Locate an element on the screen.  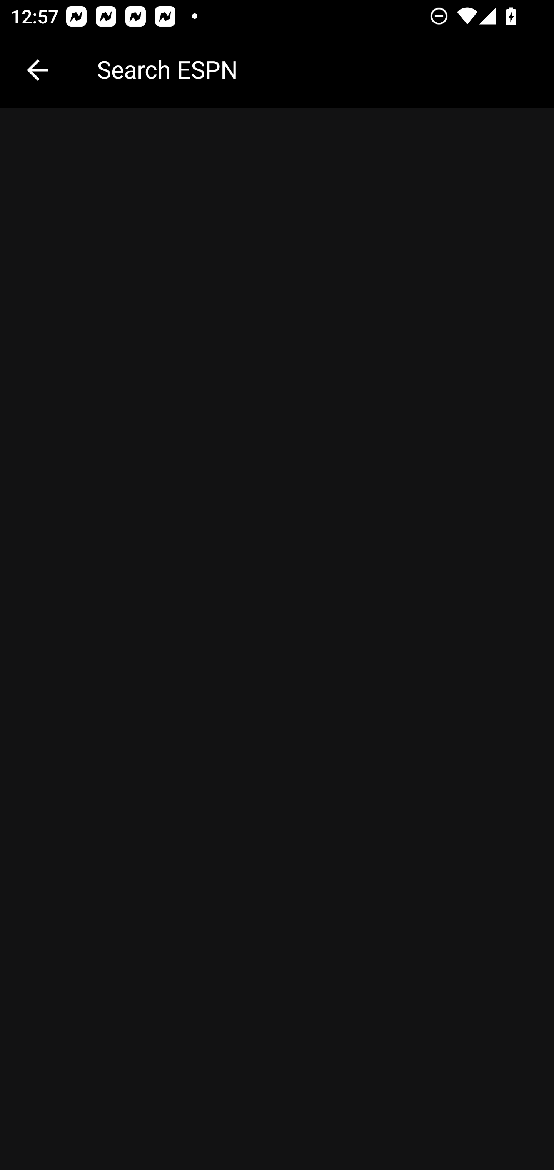
Collapse is located at coordinates (38, 70).